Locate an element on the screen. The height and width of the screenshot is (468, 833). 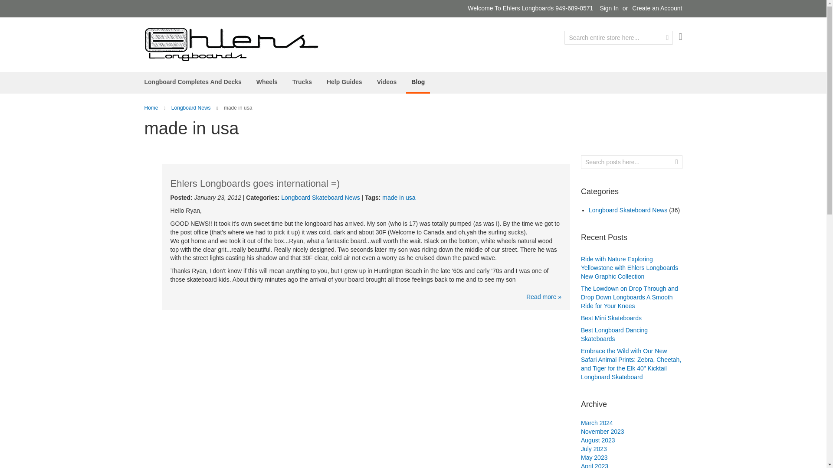
Blog is located at coordinates (418, 83).